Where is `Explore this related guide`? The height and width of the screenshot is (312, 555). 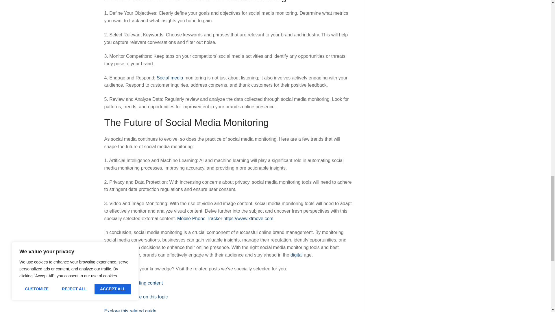 Explore this related guide is located at coordinates (130, 310).